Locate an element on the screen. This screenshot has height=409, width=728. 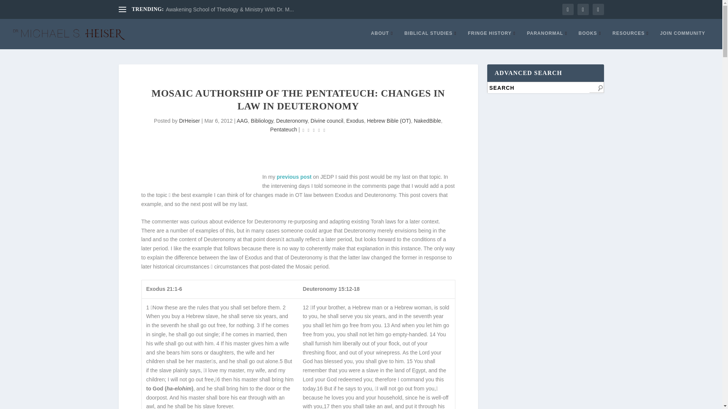
BOOKS is located at coordinates (590, 39).